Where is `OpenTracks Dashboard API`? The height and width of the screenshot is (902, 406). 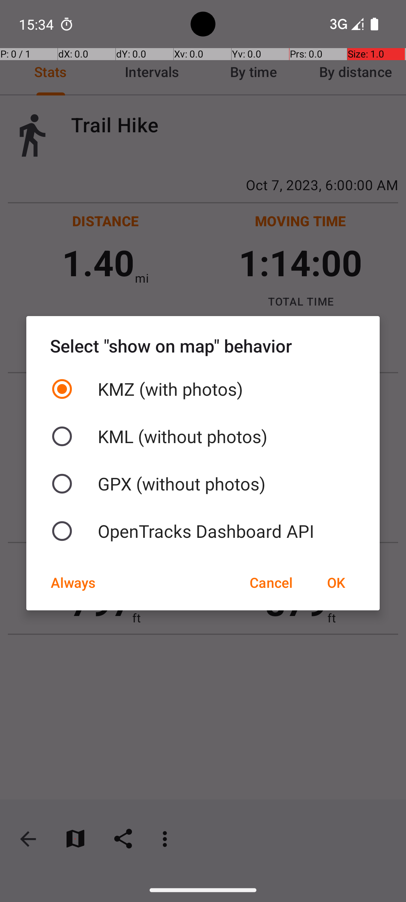
OpenTracks Dashboard API is located at coordinates (203, 531).